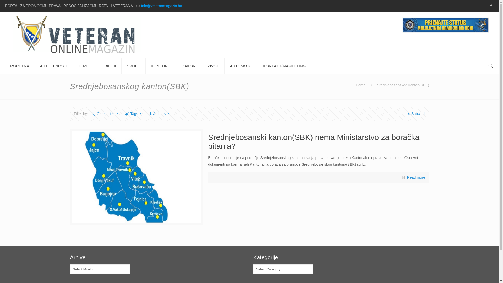  What do you see at coordinates (161, 66) in the screenshot?
I see `KONKURSI` at bounding box center [161, 66].